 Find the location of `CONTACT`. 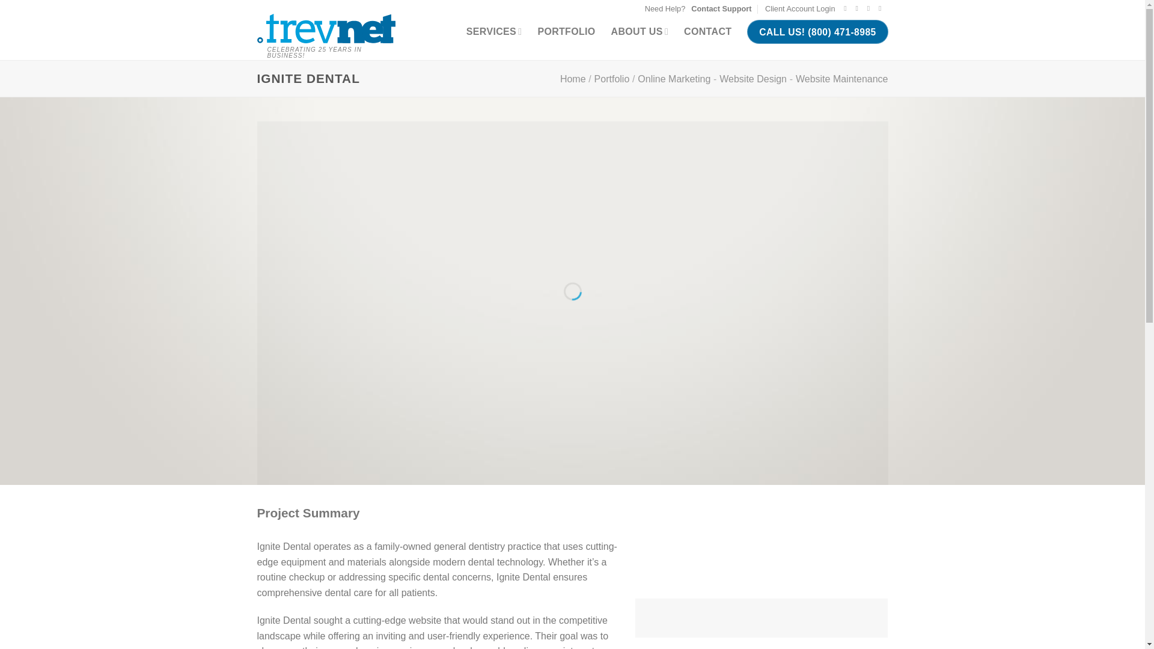

CONTACT is located at coordinates (326, 28).